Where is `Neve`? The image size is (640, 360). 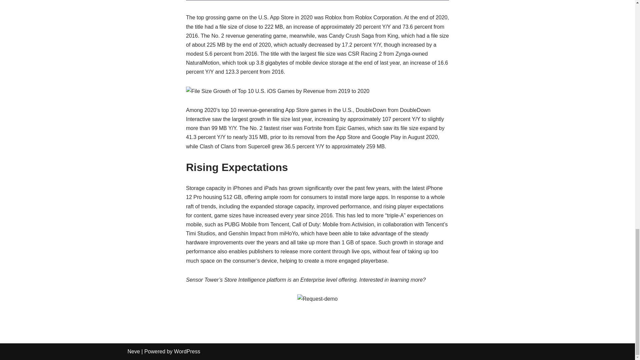 Neve is located at coordinates (133, 351).